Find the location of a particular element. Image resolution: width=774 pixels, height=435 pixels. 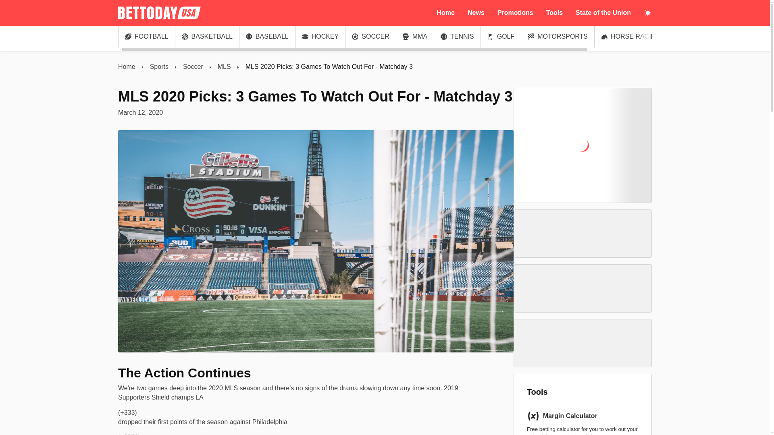

ESPORTS is located at coordinates (694, 36).